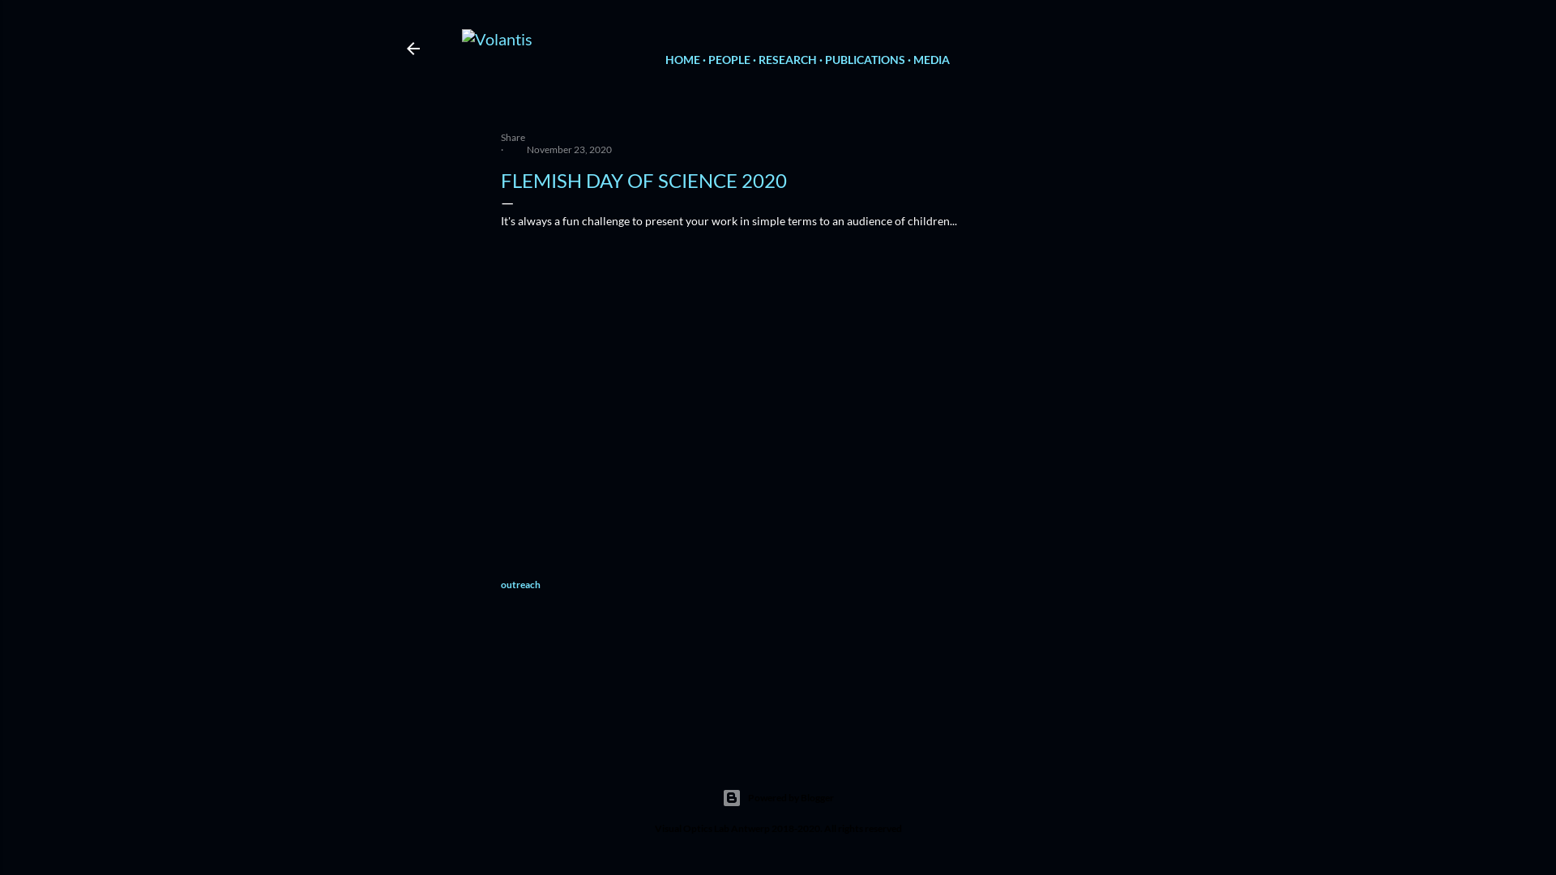 This screenshot has height=875, width=1556. Describe the element at coordinates (865, 60) in the screenshot. I see `PUBLICATIONS` at that location.